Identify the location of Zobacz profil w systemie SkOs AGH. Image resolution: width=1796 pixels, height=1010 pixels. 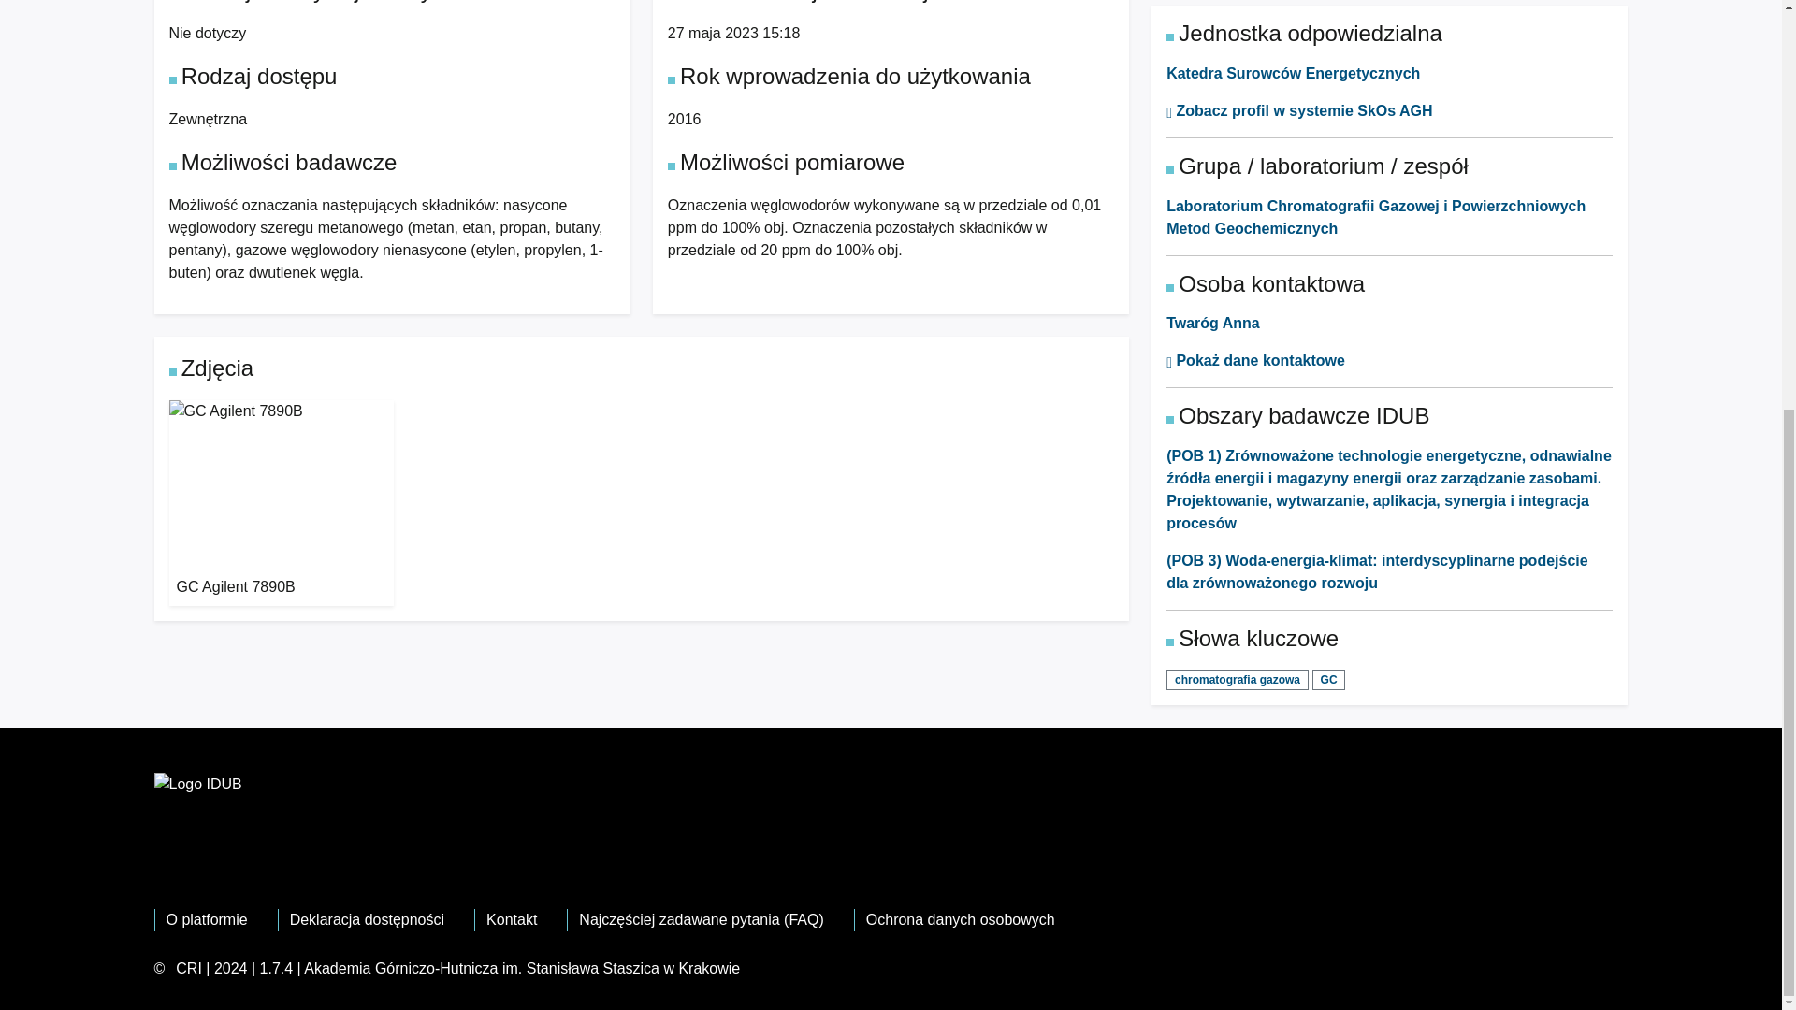
(1255, 360).